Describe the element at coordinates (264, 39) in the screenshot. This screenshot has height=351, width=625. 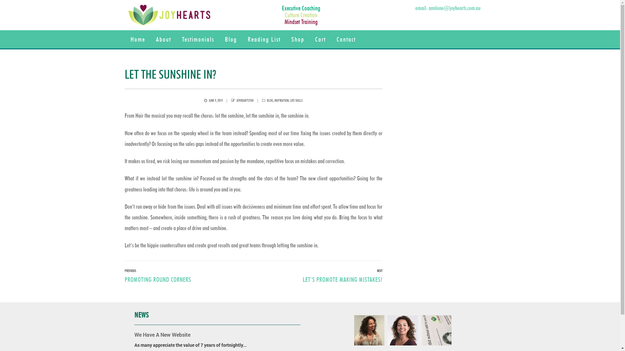
I see `Reading List` at that location.